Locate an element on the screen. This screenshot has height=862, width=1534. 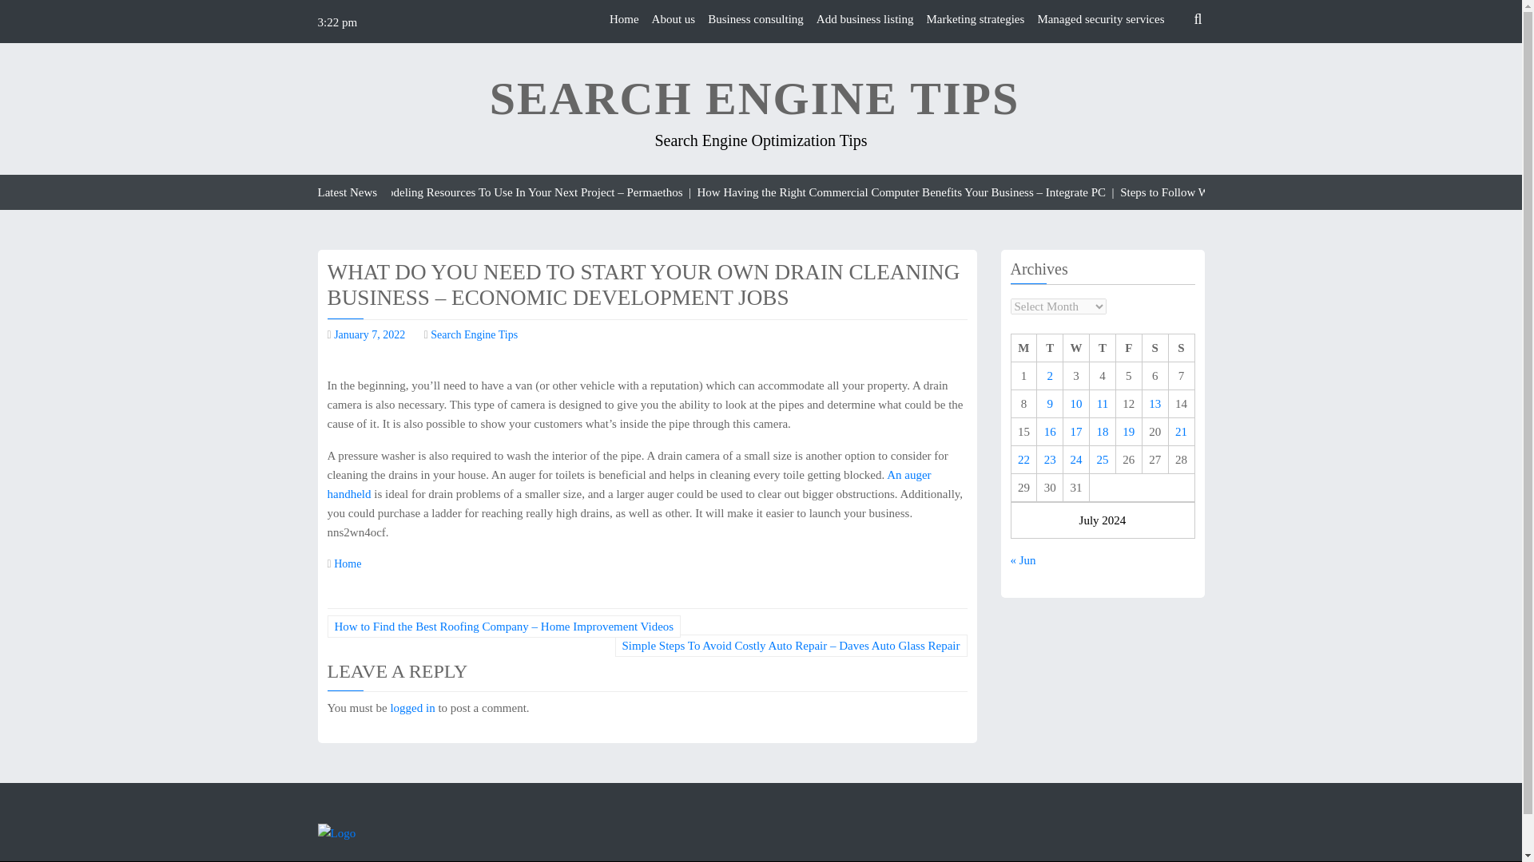
Friday is located at coordinates (1128, 348).